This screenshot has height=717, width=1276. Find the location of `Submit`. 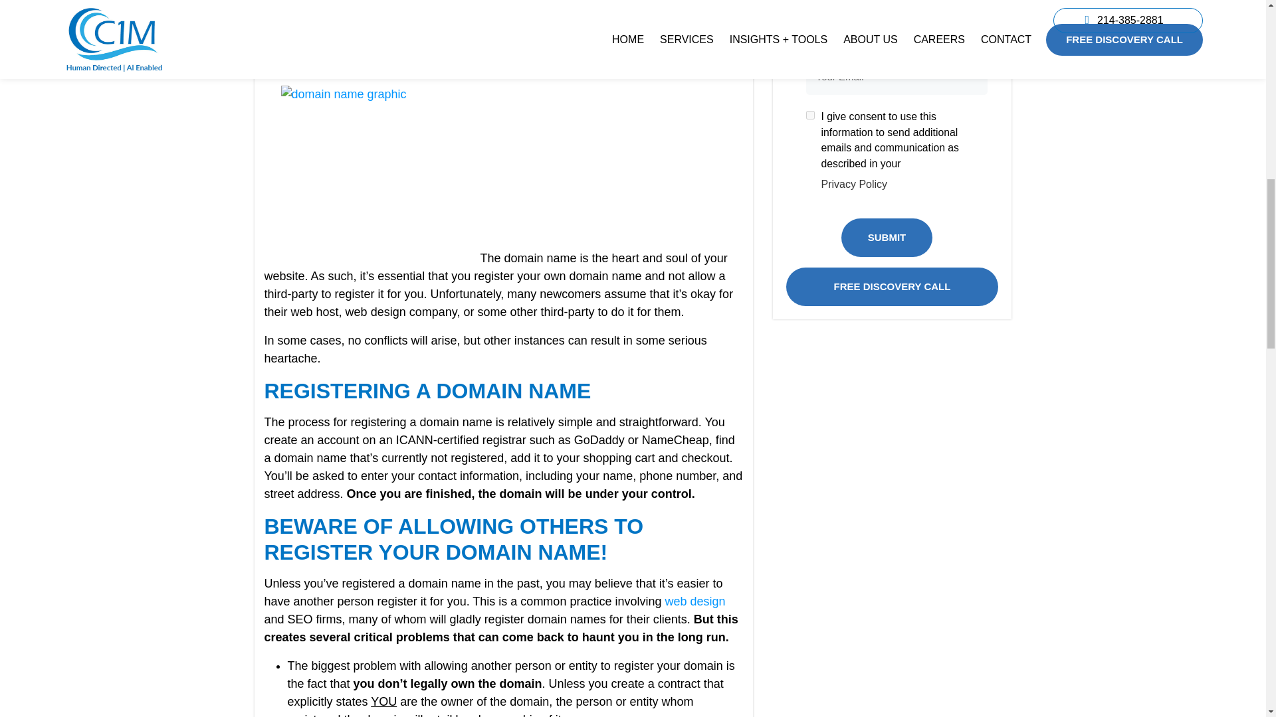

Submit is located at coordinates (887, 236).